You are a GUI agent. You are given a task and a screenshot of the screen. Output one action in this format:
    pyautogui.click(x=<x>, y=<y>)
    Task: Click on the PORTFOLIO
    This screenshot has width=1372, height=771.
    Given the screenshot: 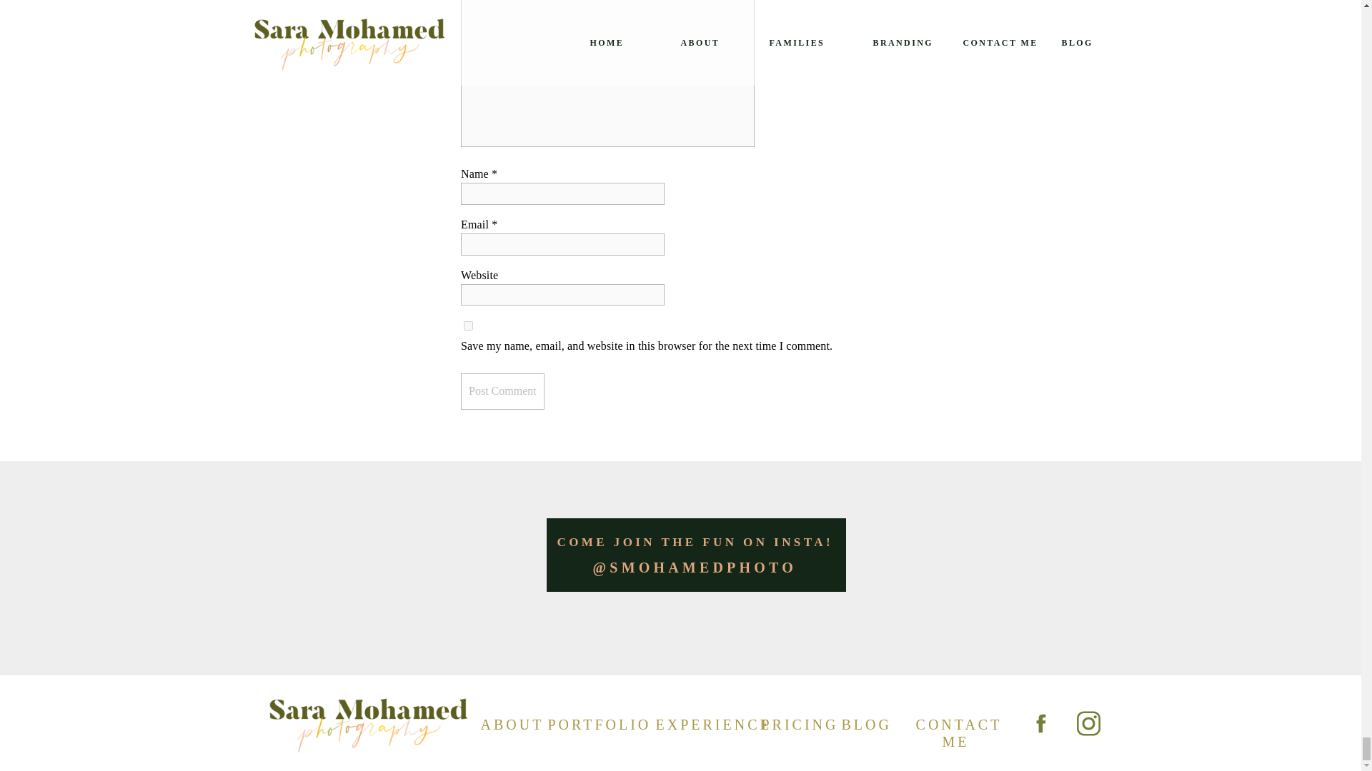 What is the action you would take?
    pyautogui.click(x=592, y=724)
    